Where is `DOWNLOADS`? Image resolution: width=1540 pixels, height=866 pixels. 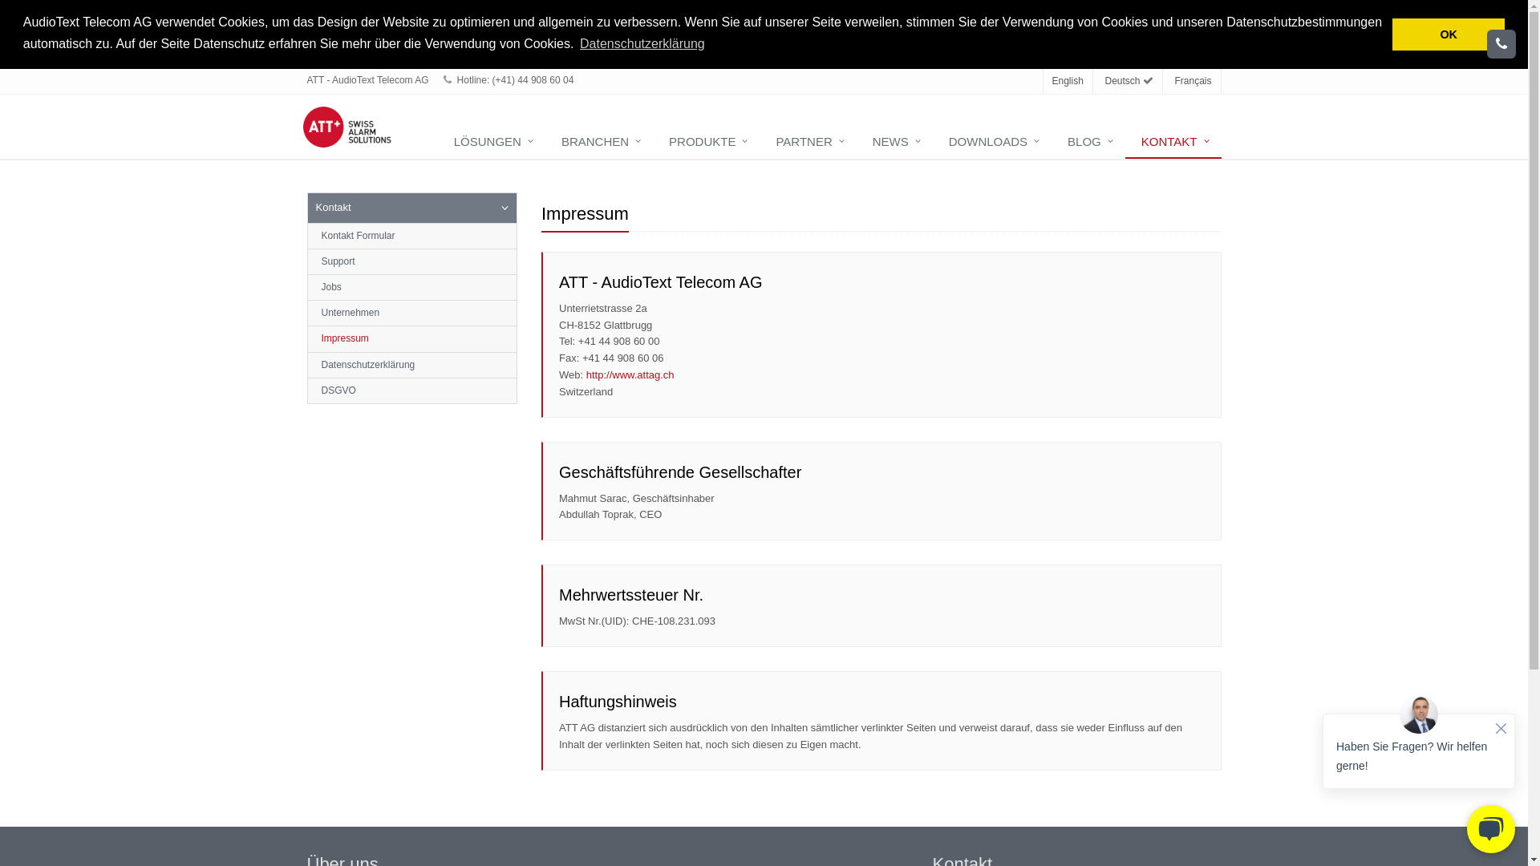 DOWNLOADS is located at coordinates (992, 143).